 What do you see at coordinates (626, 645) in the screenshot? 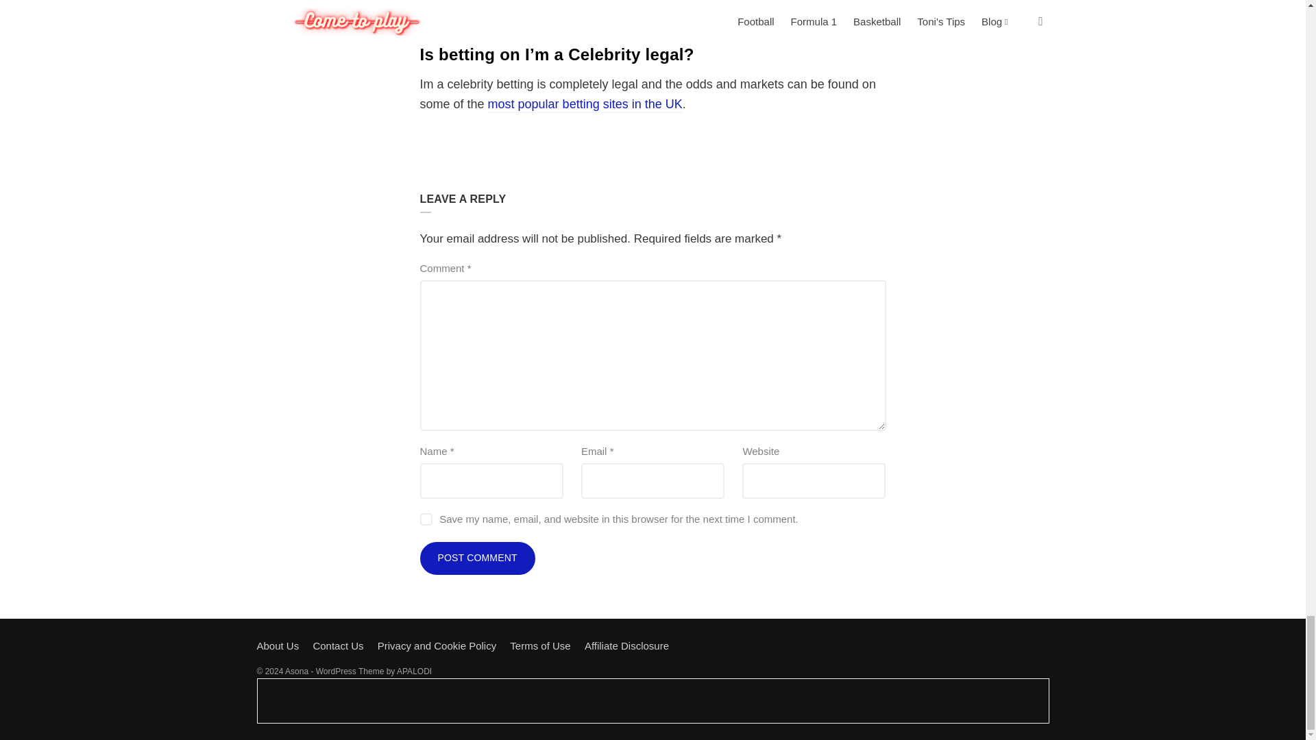
I see `Affiliate Disclosure` at bounding box center [626, 645].